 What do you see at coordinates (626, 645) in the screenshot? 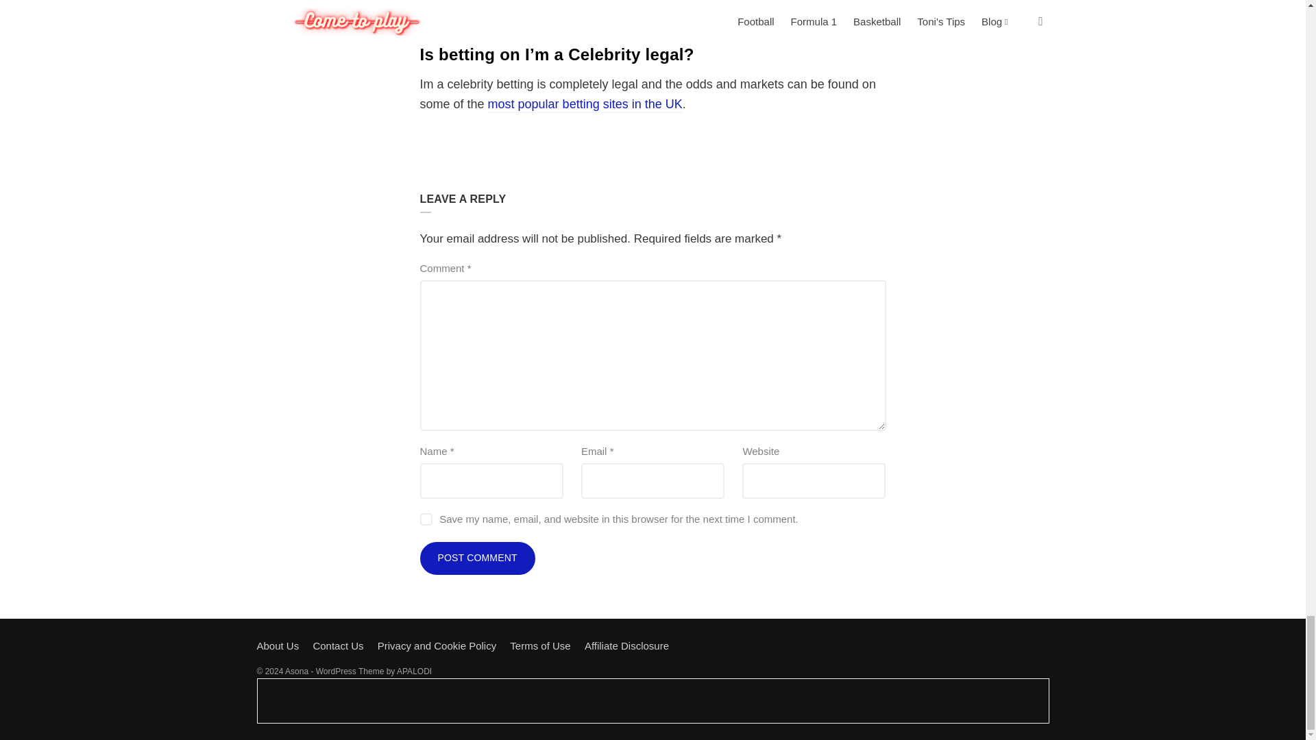
I see `Affiliate Disclosure` at bounding box center [626, 645].